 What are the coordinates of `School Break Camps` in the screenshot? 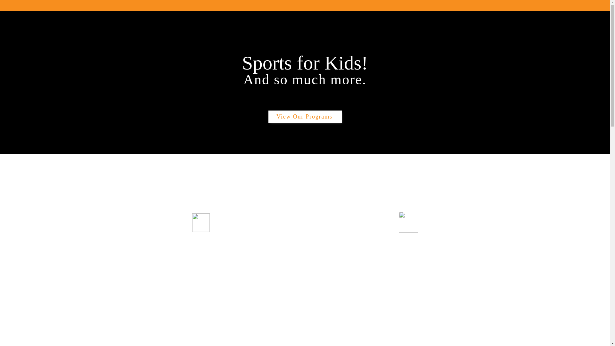 It's located at (281, 37).